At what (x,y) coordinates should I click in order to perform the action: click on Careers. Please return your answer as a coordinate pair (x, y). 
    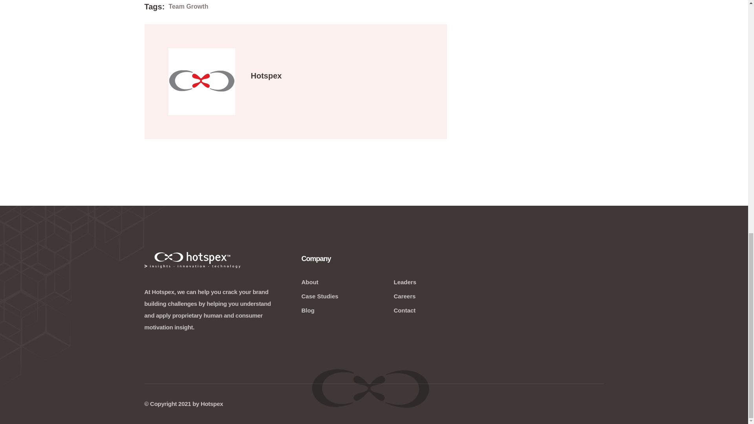
    Looking at the image, I should click on (404, 296).